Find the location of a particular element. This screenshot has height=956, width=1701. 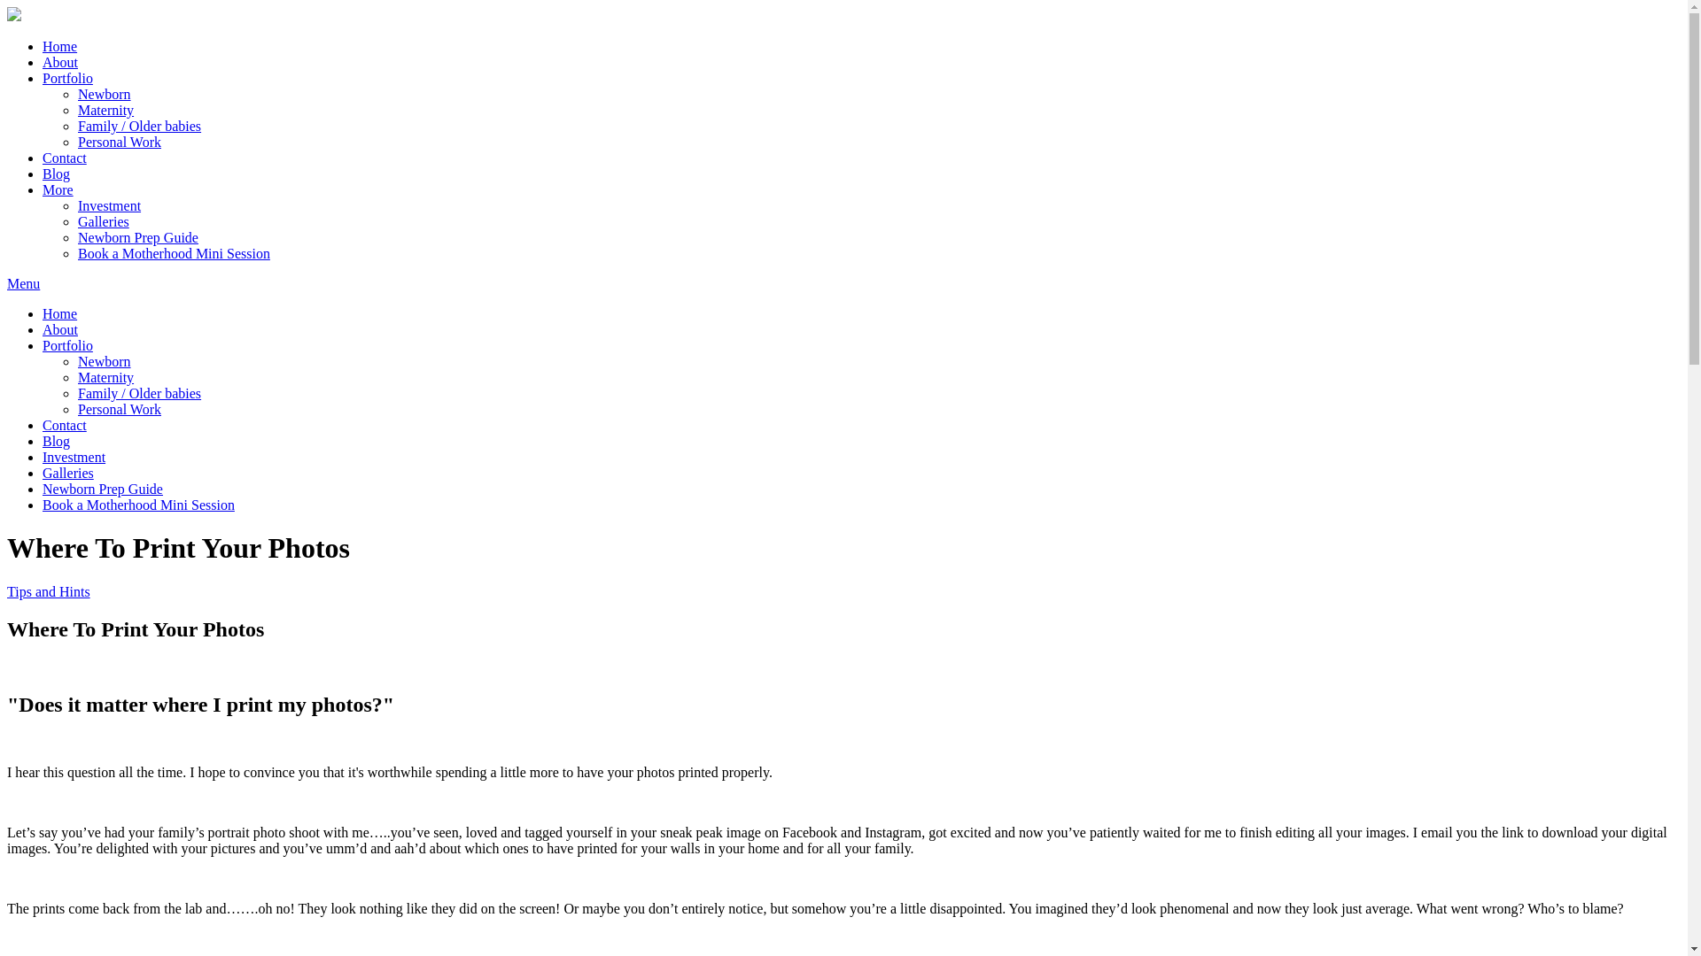

Newborn Prep Guide is located at coordinates (103, 489).